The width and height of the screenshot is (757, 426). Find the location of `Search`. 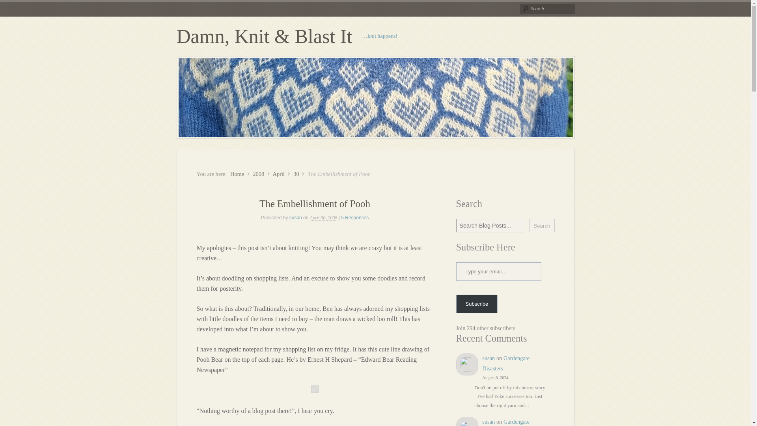

Search is located at coordinates (12, 6).